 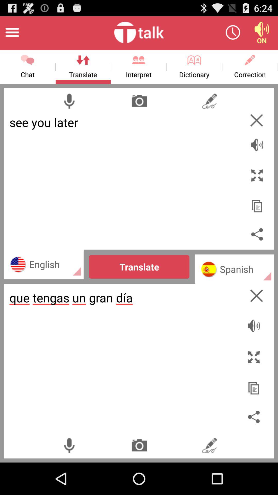 I want to click on copy translation, so click(x=254, y=386).